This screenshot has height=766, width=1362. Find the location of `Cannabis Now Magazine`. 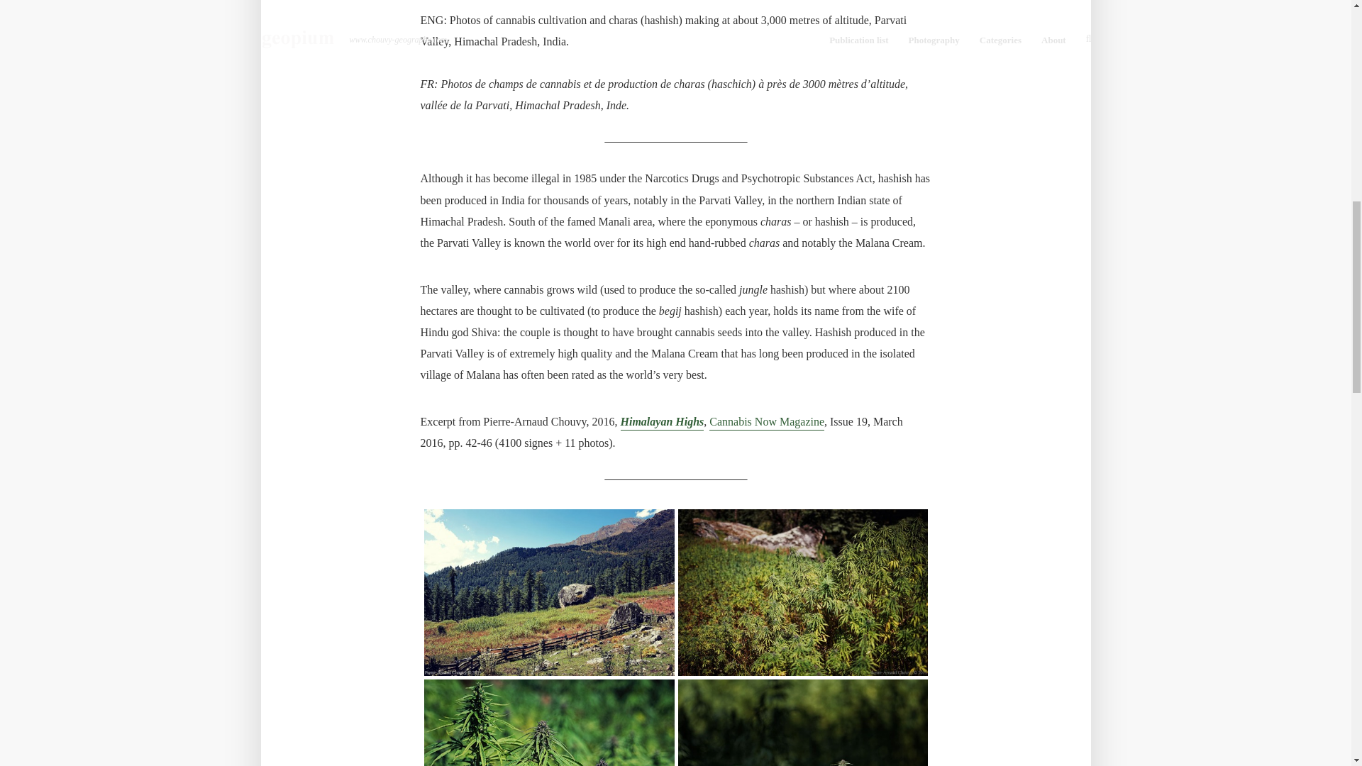

Cannabis Now Magazine is located at coordinates (766, 423).